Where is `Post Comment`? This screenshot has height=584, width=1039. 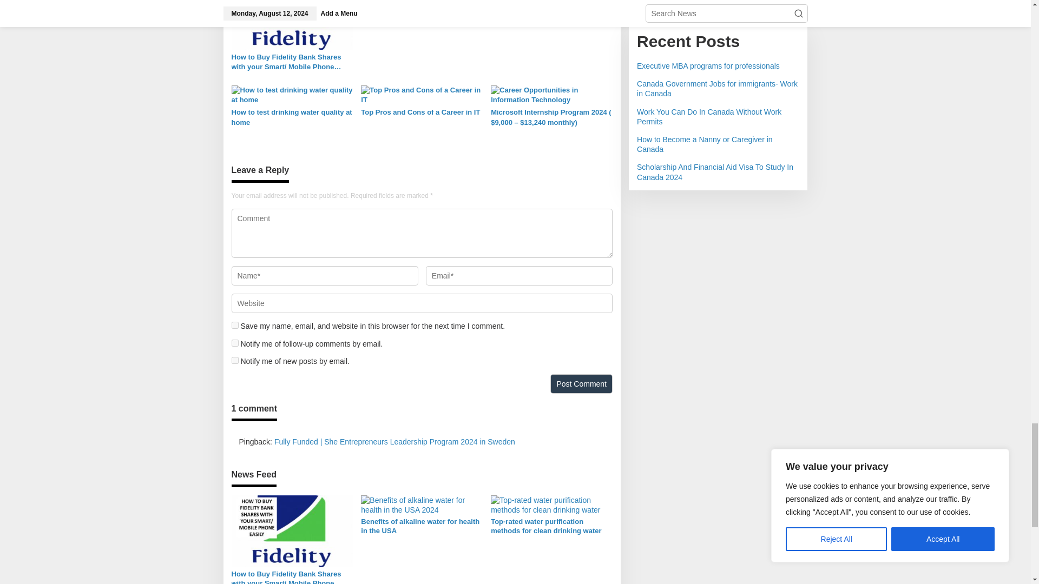 Post Comment is located at coordinates (581, 384).